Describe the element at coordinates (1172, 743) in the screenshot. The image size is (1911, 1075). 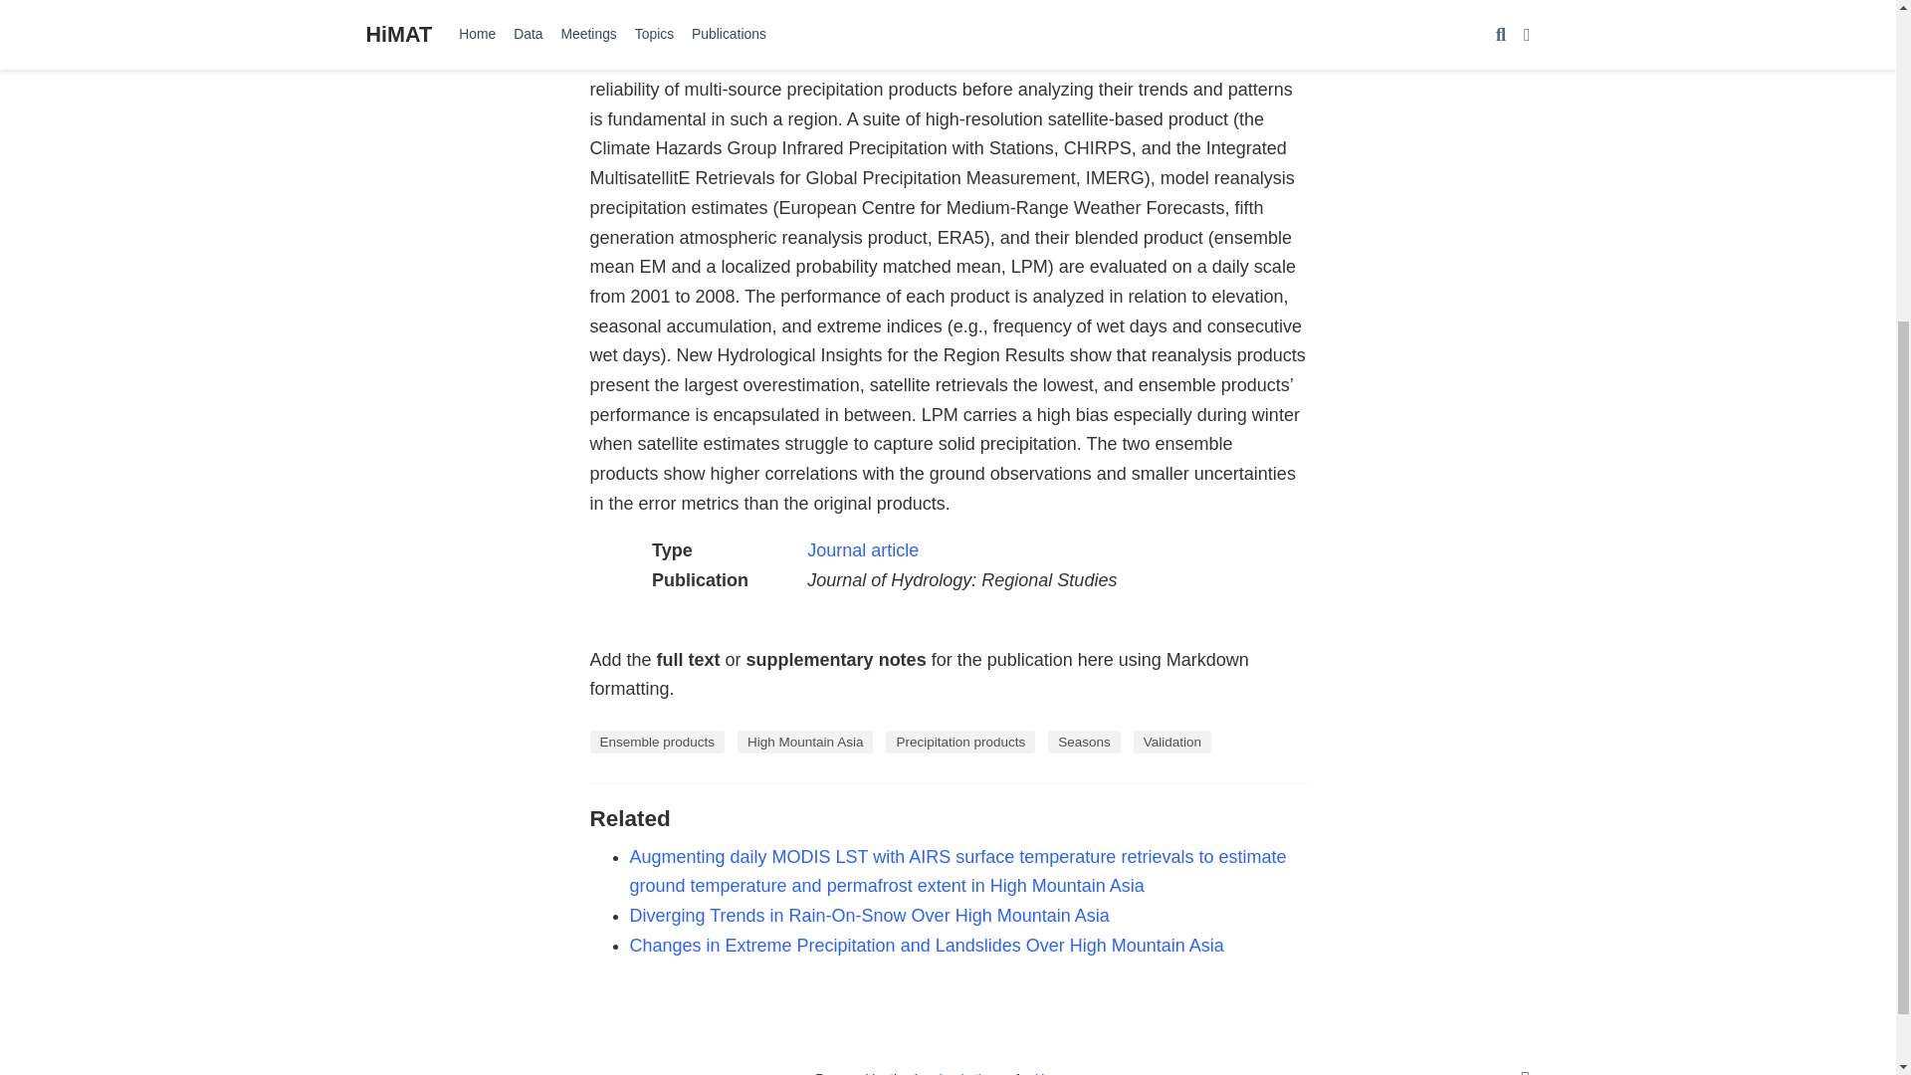
I see `Validation` at that location.